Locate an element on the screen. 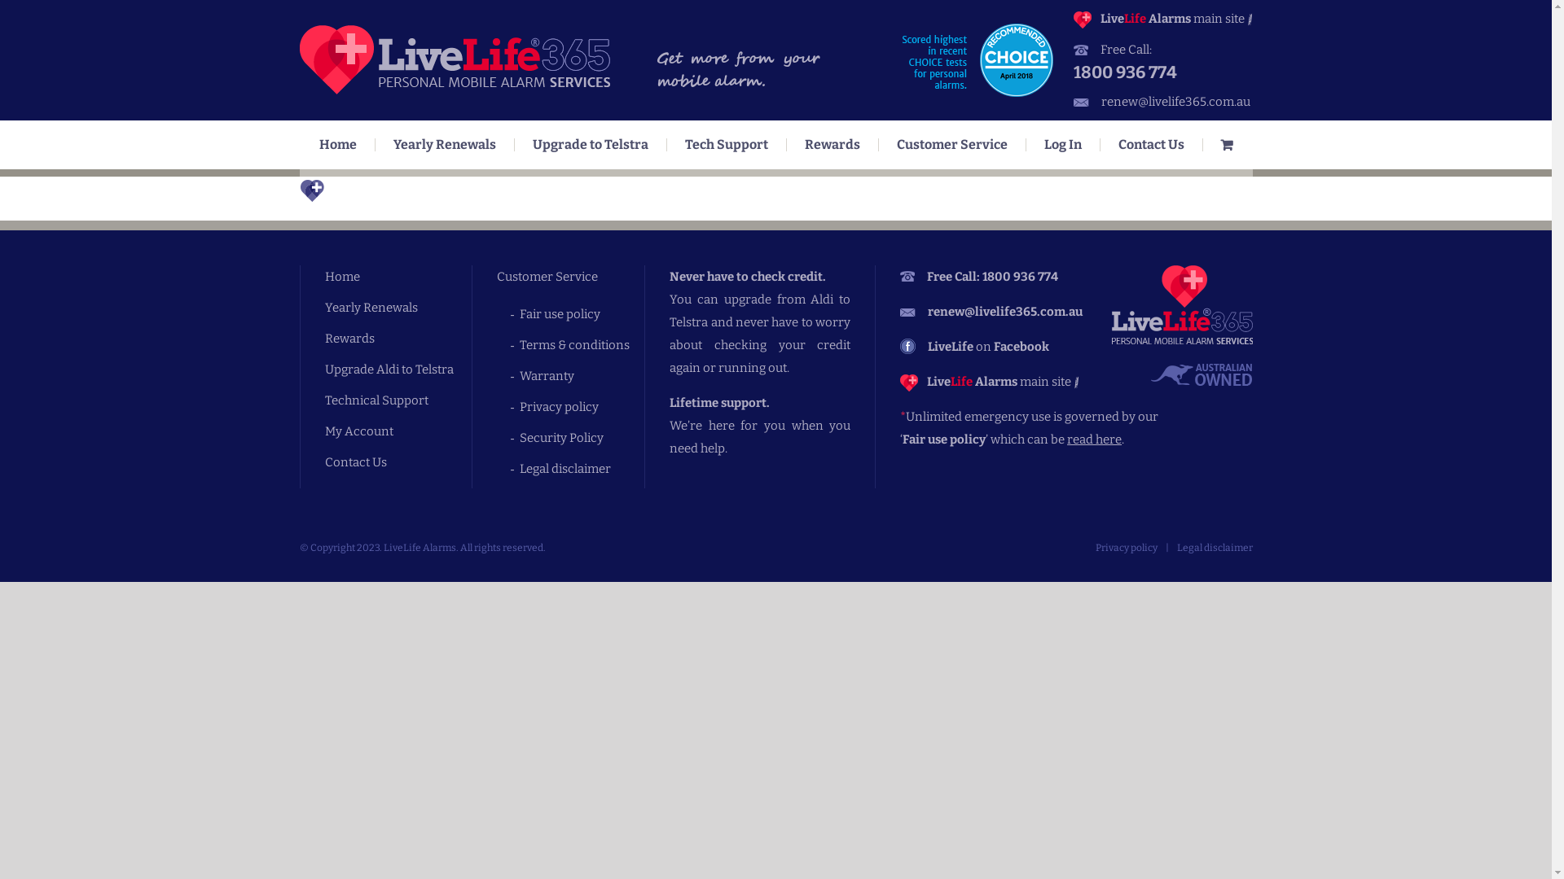  Privacy policy is located at coordinates (1126, 548).